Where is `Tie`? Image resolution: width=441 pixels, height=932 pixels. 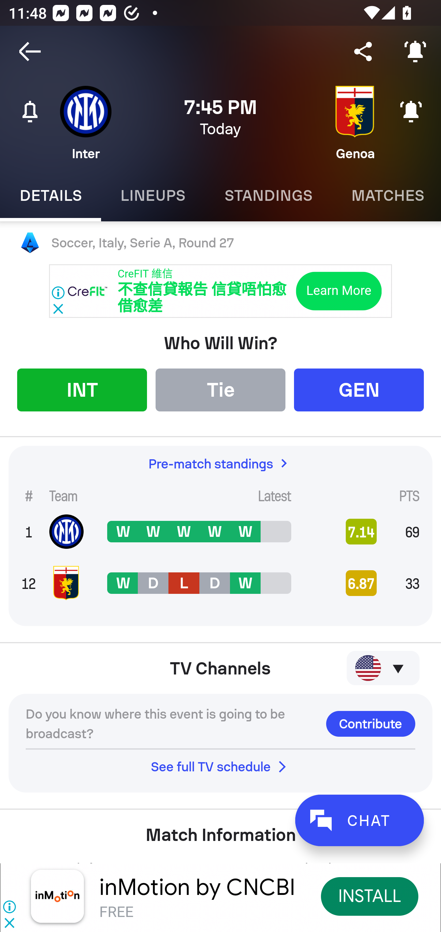
Tie is located at coordinates (221, 389).